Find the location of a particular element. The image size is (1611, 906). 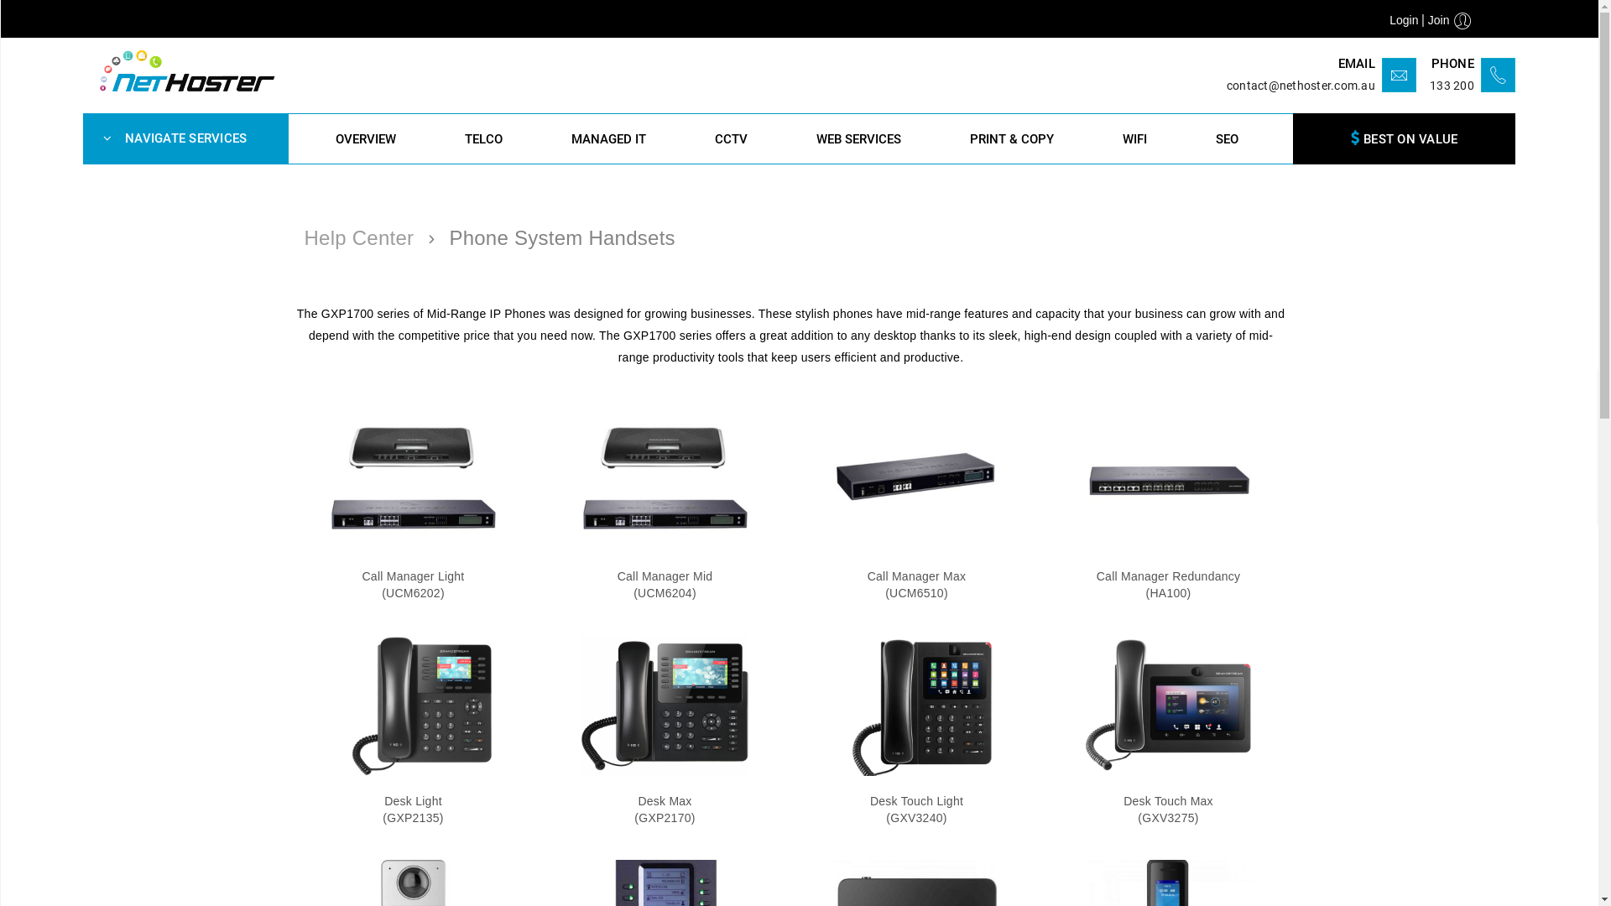

Help Center is located at coordinates (359, 238).